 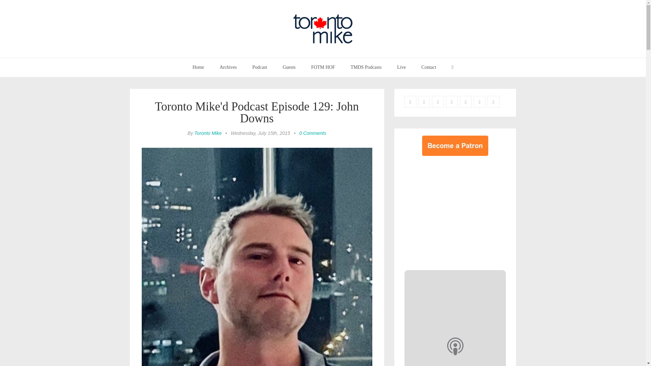 What do you see at coordinates (289, 67) in the screenshot?
I see `Guests` at bounding box center [289, 67].